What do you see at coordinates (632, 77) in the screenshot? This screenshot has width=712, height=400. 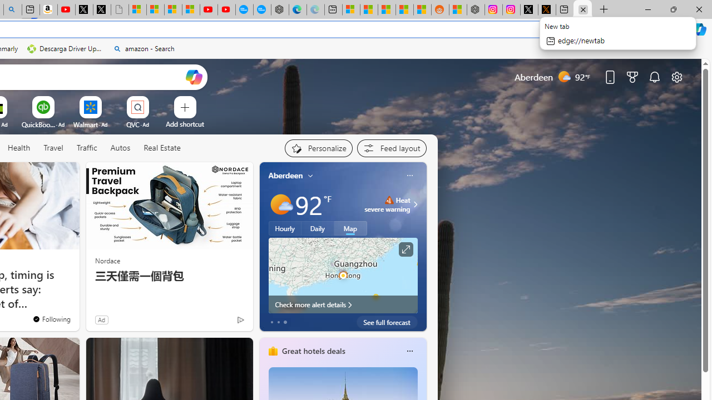 I see `Microsoft rewards` at bounding box center [632, 77].